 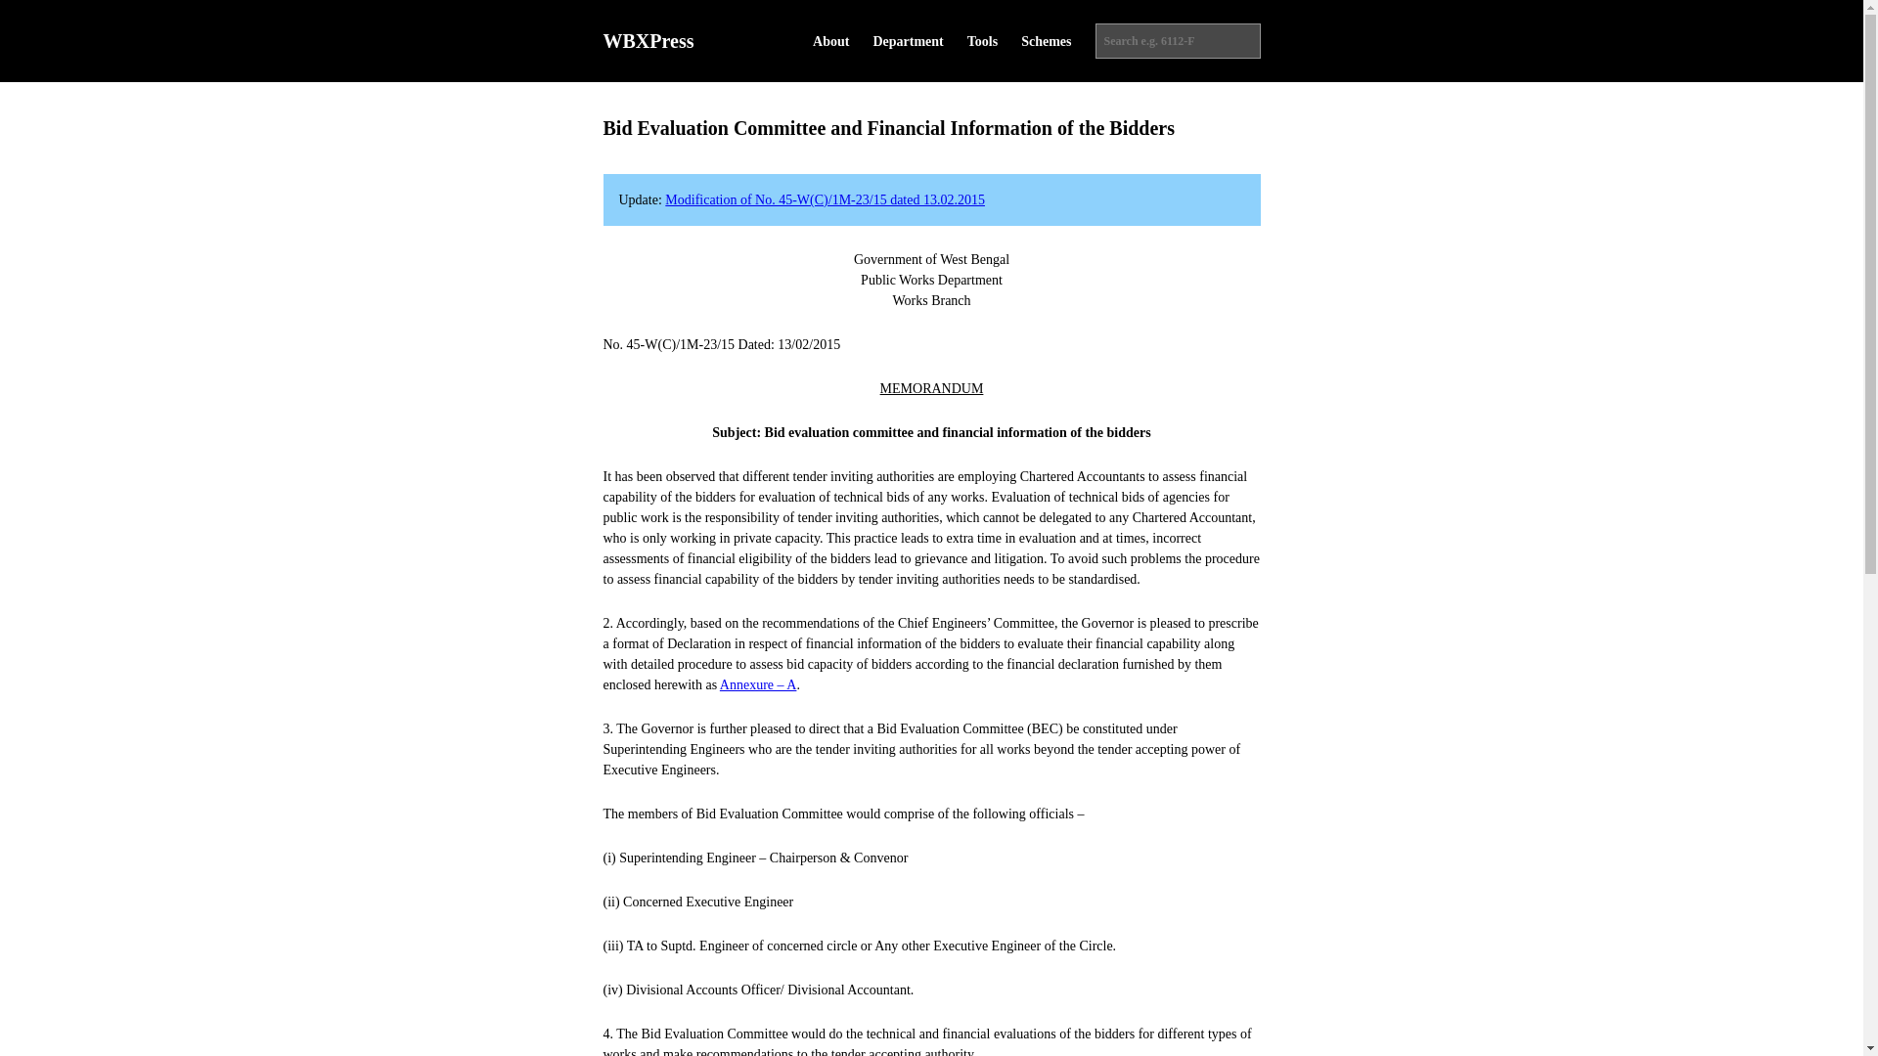 I want to click on Department, so click(x=908, y=41).